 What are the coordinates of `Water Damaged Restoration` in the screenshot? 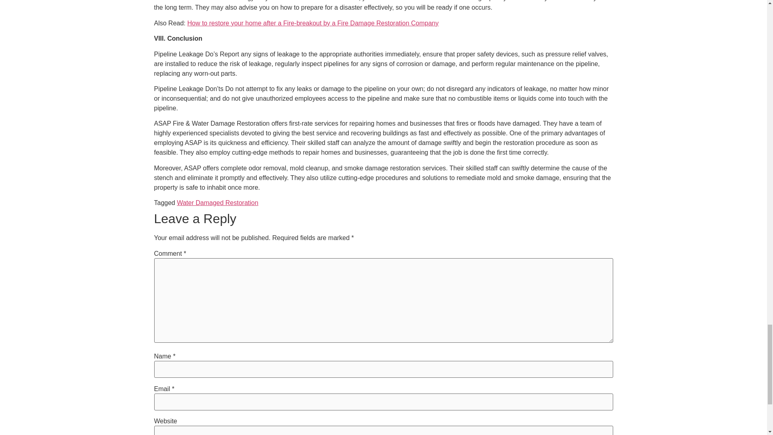 It's located at (217, 202).